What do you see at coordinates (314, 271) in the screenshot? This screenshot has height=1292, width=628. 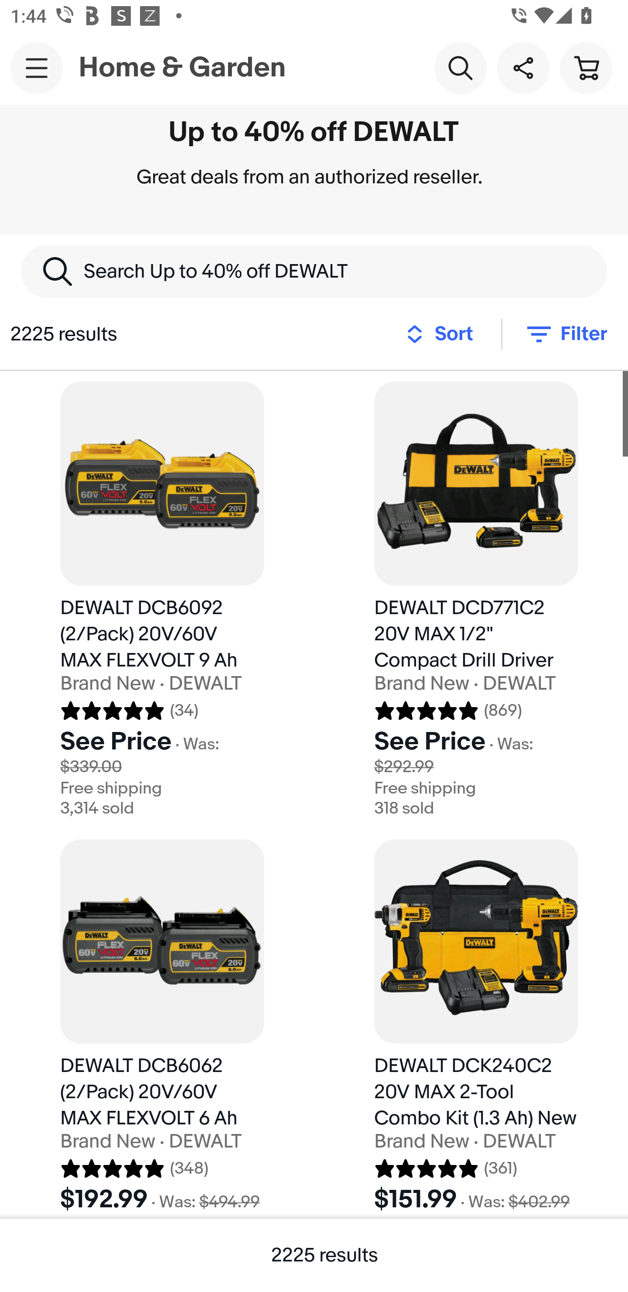 I see `Search Up to 40% off DEWALT` at bounding box center [314, 271].